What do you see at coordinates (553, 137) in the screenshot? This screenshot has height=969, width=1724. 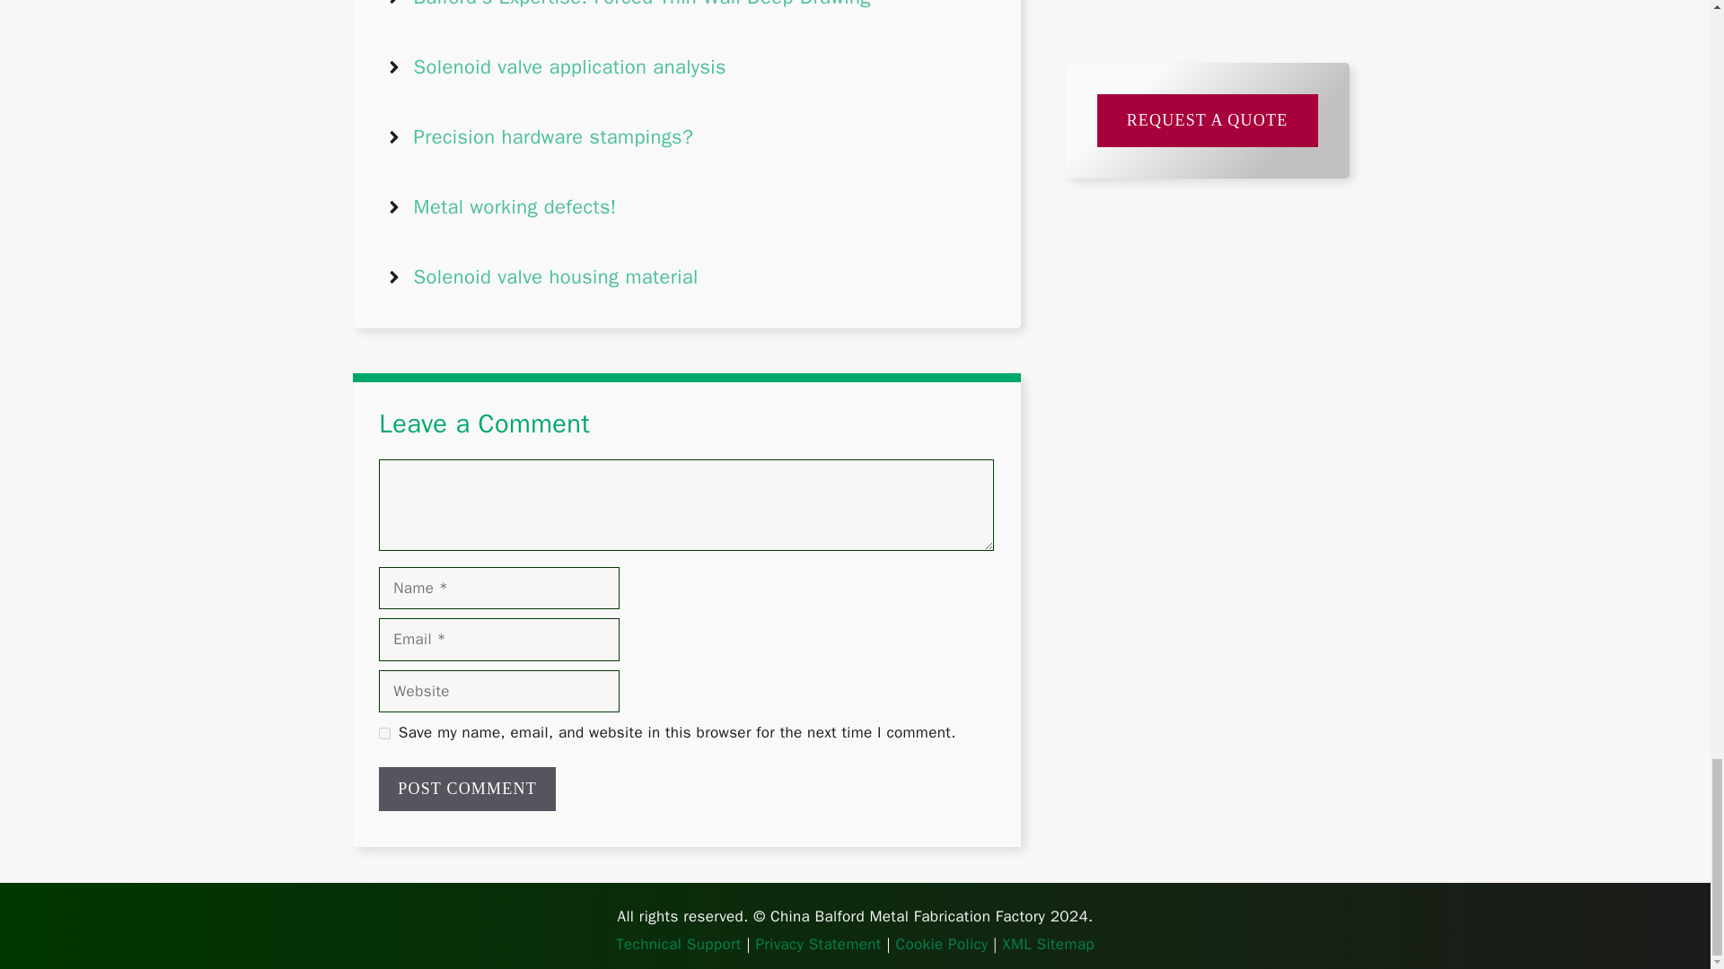 I see `Precision hardware stampings?` at bounding box center [553, 137].